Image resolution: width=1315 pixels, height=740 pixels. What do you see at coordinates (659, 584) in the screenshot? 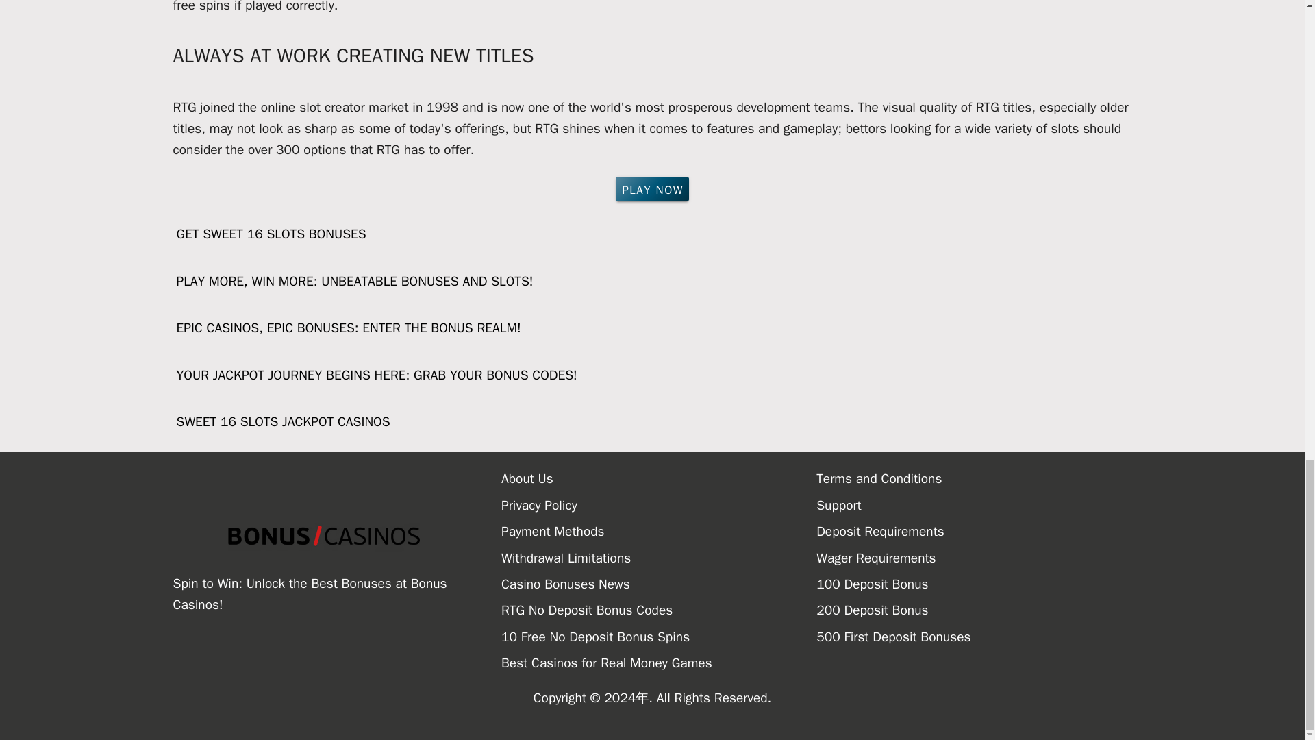
I see `Casino Bonuses News` at bounding box center [659, 584].